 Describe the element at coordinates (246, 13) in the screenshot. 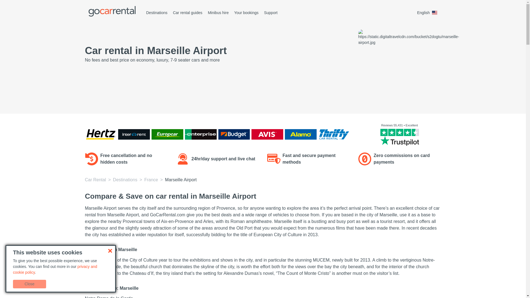

I see `Your bookings` at that location.